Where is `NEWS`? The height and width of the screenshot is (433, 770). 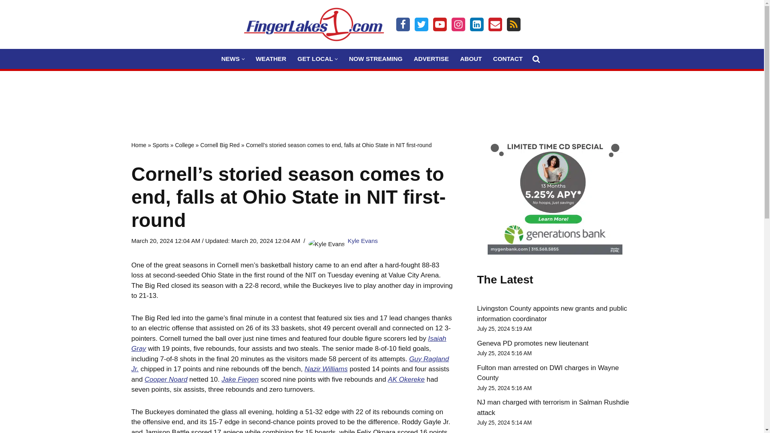 NEWS is located at coordinates (230, 59).